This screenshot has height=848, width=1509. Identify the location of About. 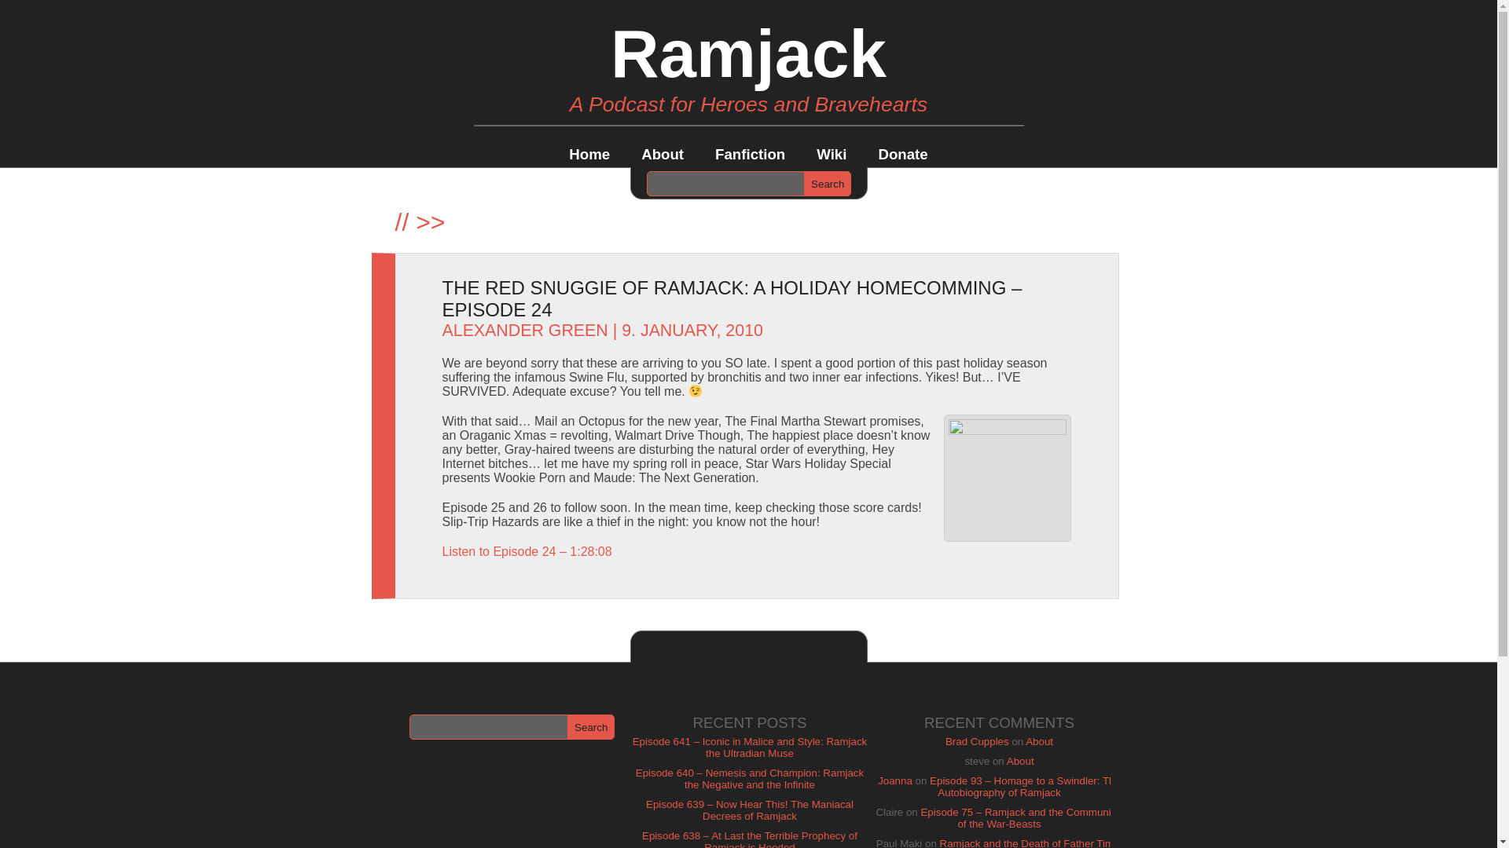
(1039, 741).